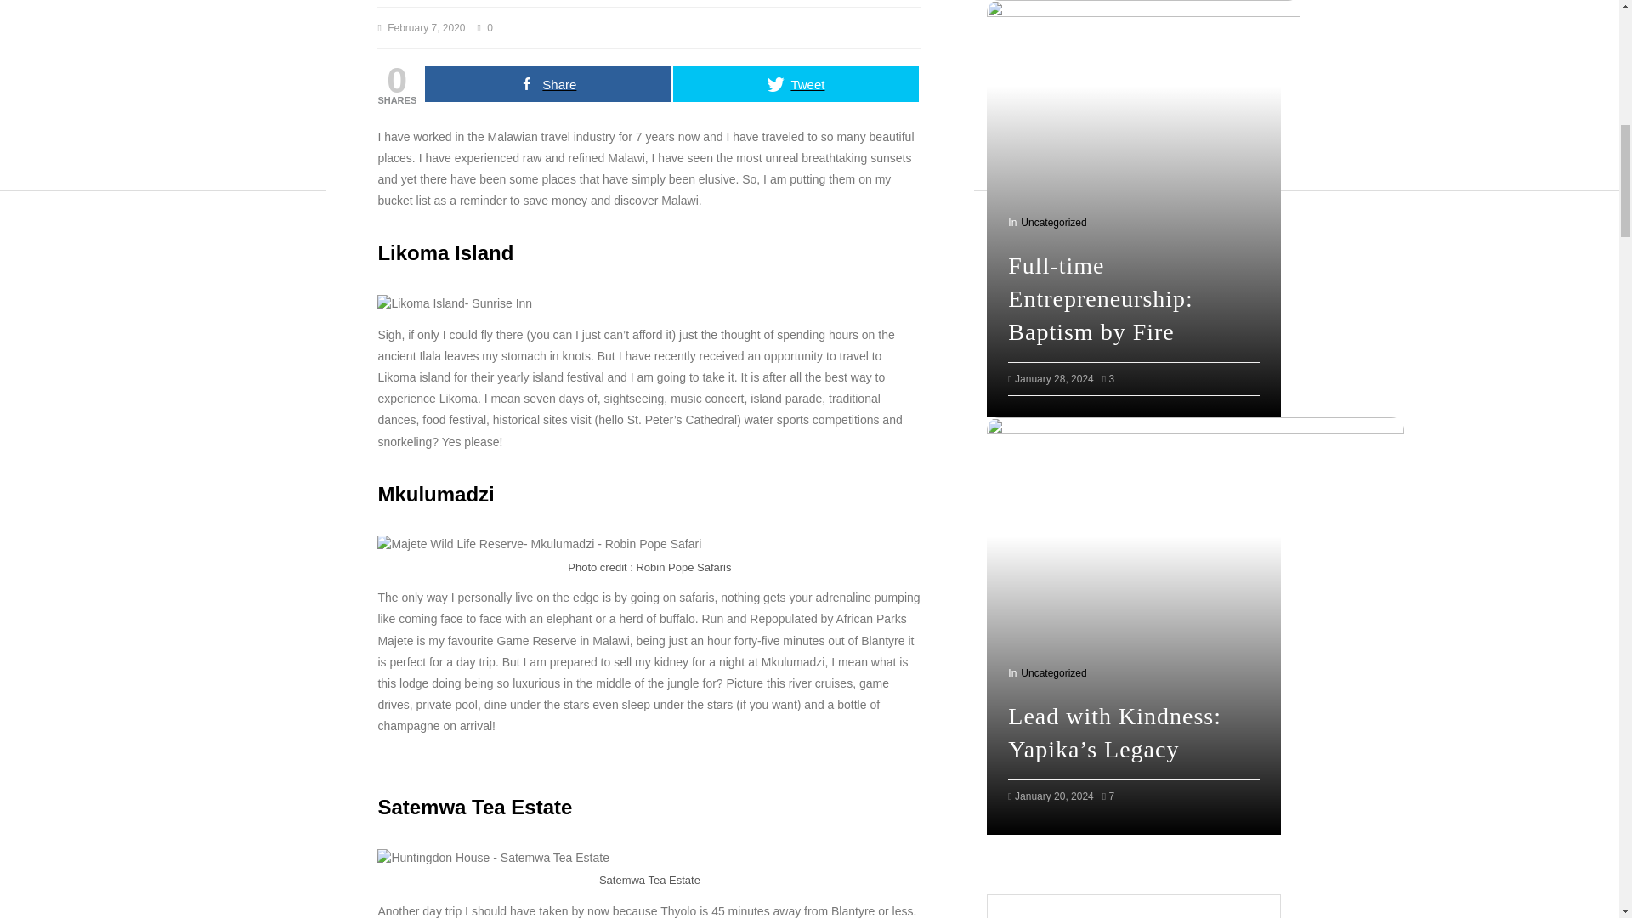 The image size is (1632, 918). Describe the element at coordinates (427, 27) in the screenshot. I see `February 7, 2020` at that location.